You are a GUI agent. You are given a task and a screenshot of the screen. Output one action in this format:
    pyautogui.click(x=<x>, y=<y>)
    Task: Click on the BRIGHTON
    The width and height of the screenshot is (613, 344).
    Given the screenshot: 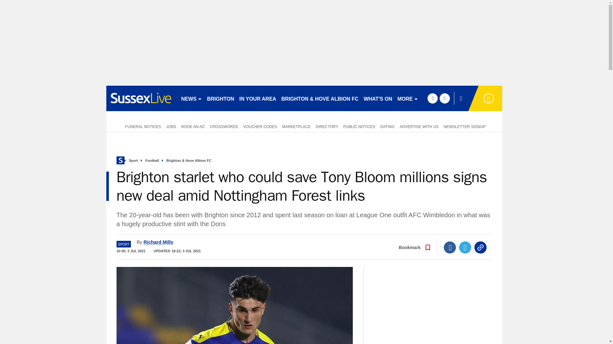 What is the action you would take?
    pyautogui.click(x=220, y=98)
    